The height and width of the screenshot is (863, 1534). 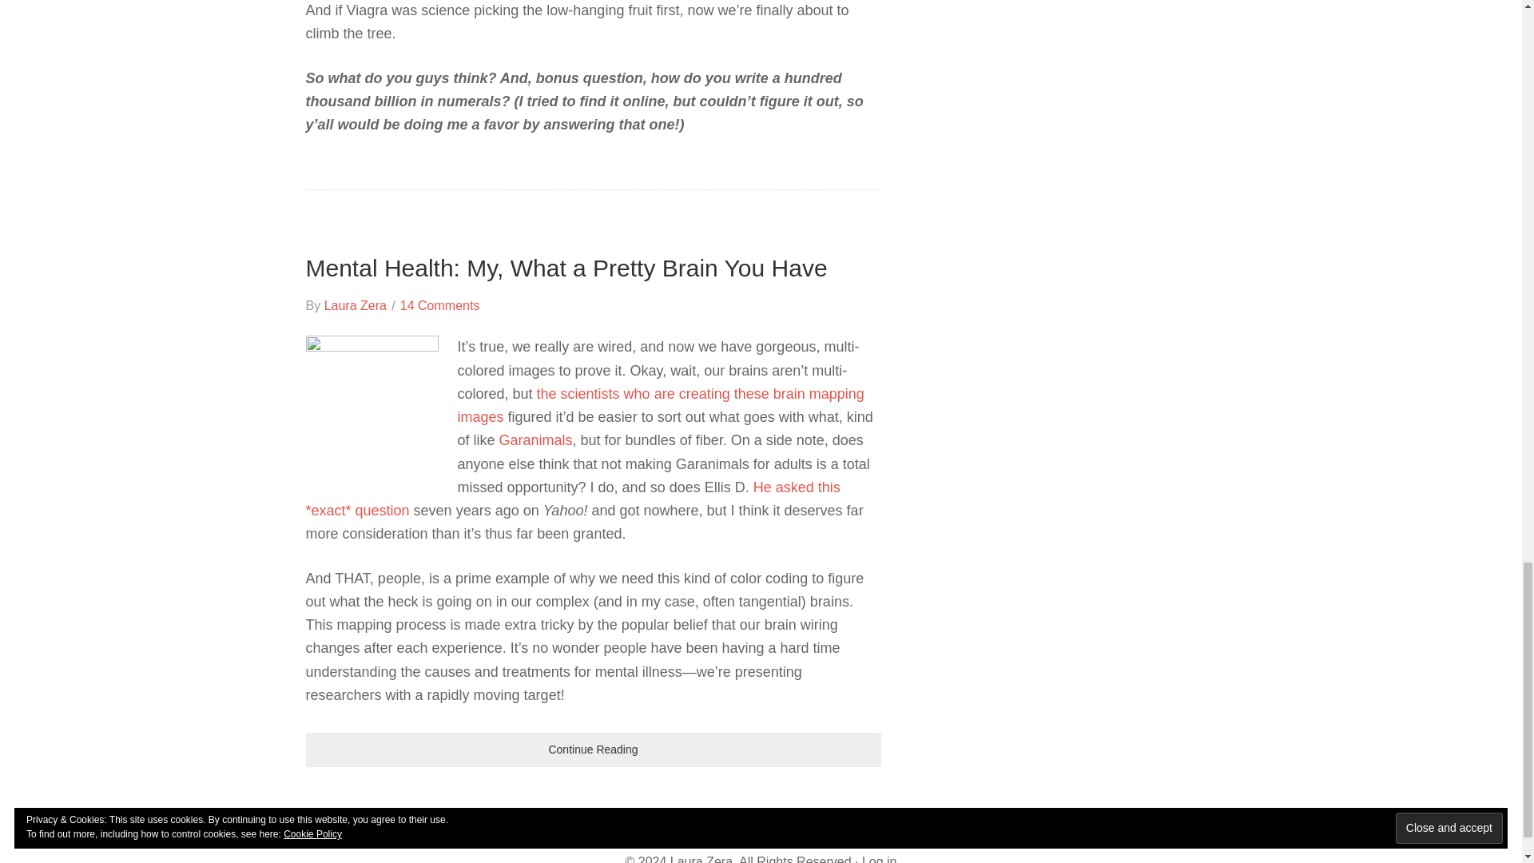 I want to click on Why no Garanimals for adults?, so click(x=572, y=499).